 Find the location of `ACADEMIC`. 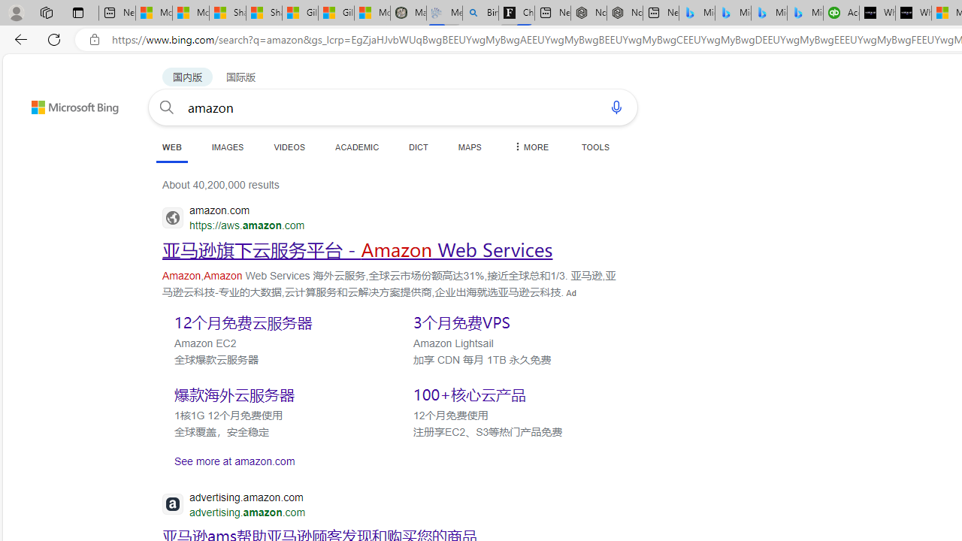

ACADEMIC is located at coordinates (357, 147).